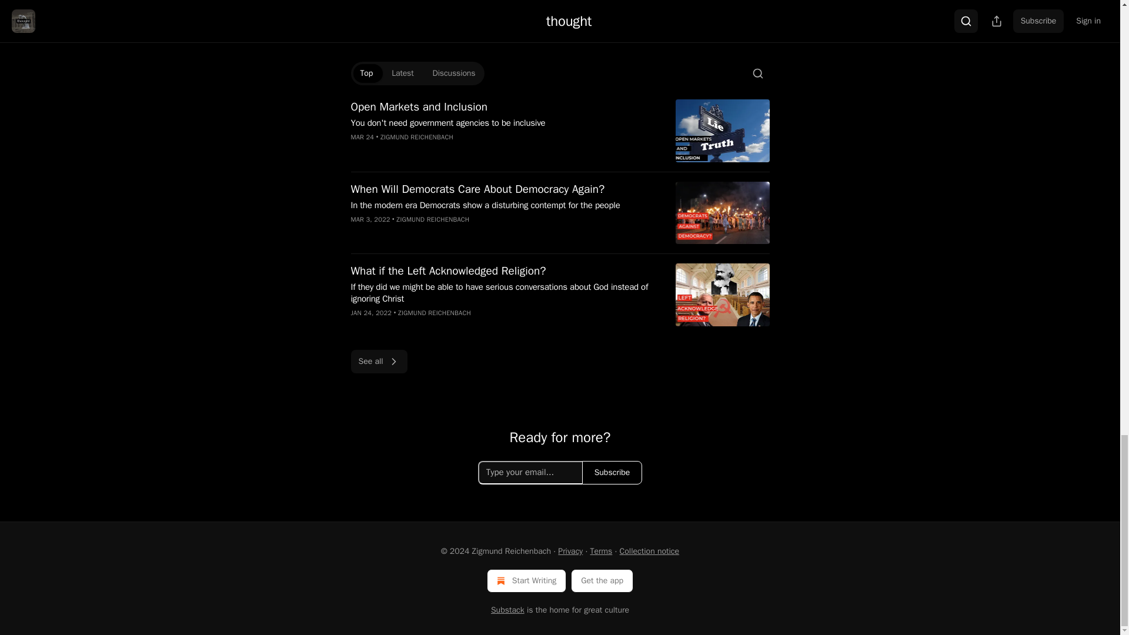 This screenshot has width=1129, height=635. I want to click on Discussions, so click(454, 73).